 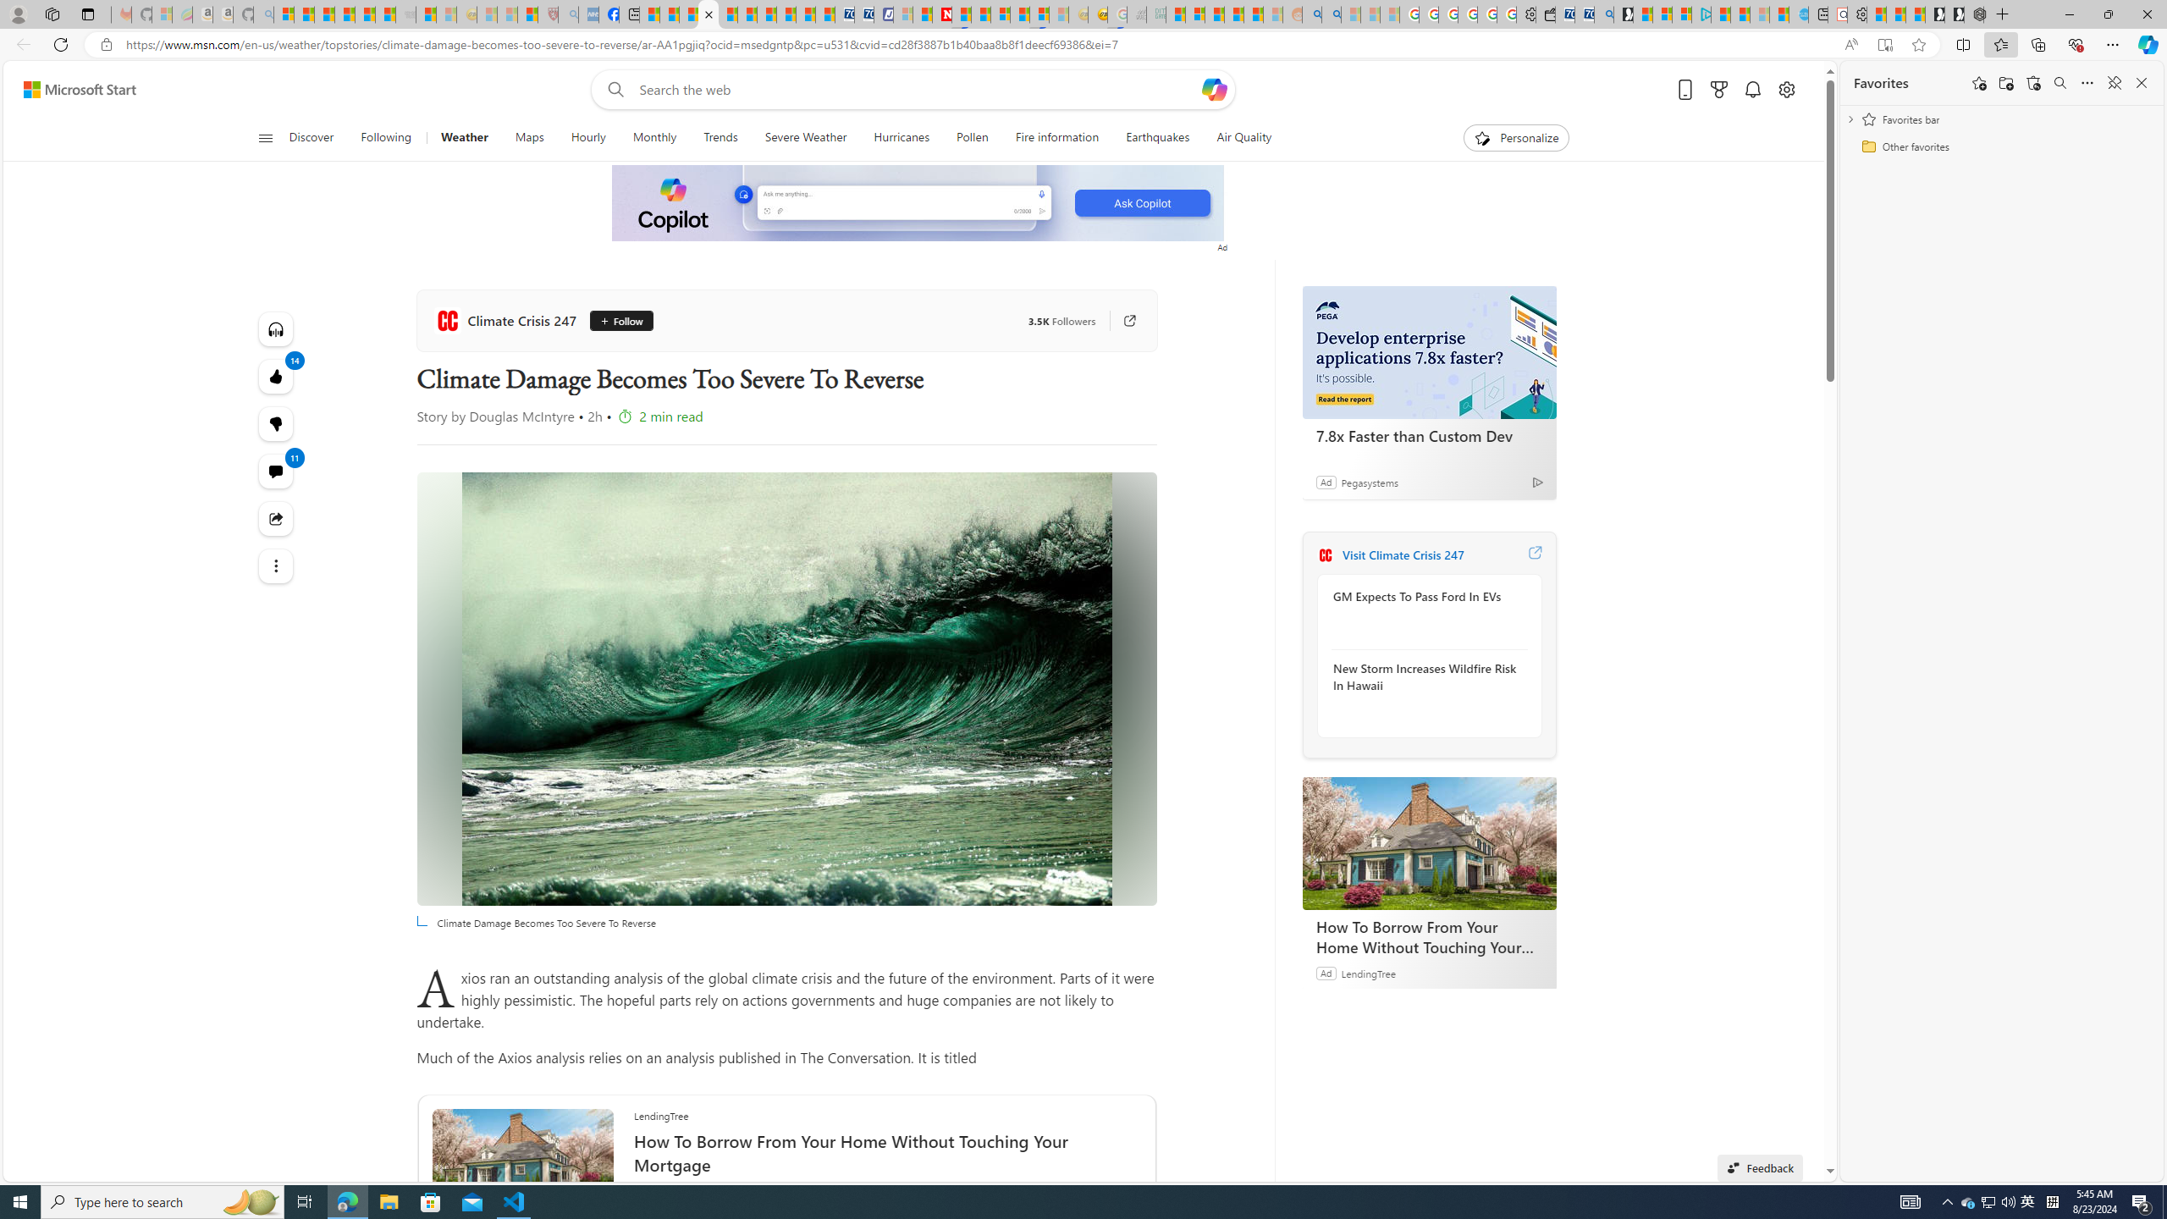 I want to click on Climate Crisis 247, so click(x=508, y=320).